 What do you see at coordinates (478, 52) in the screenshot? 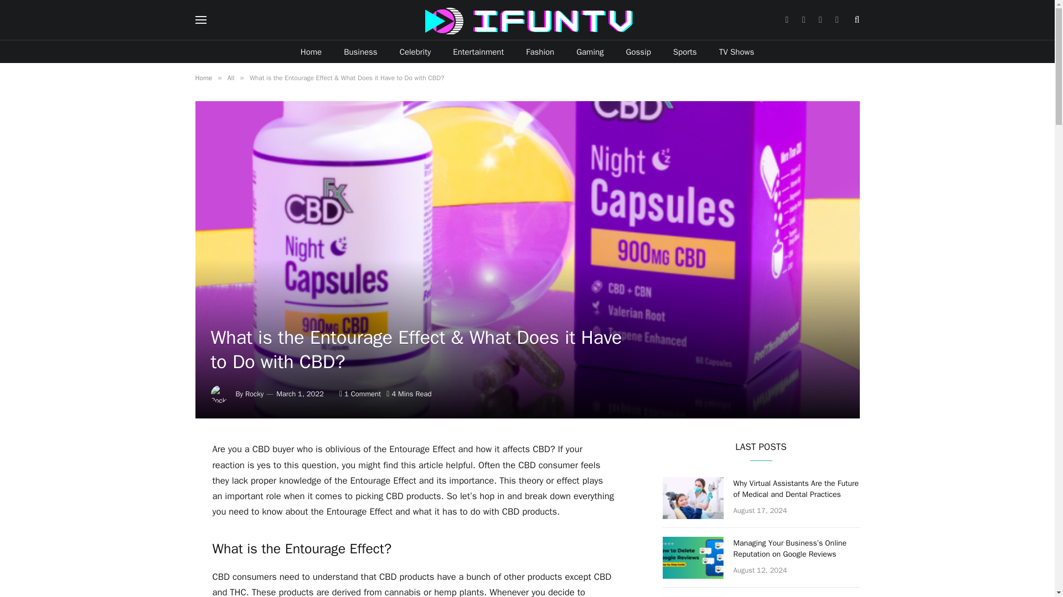
I see `Entertainment` at bounding box center [478, 52].